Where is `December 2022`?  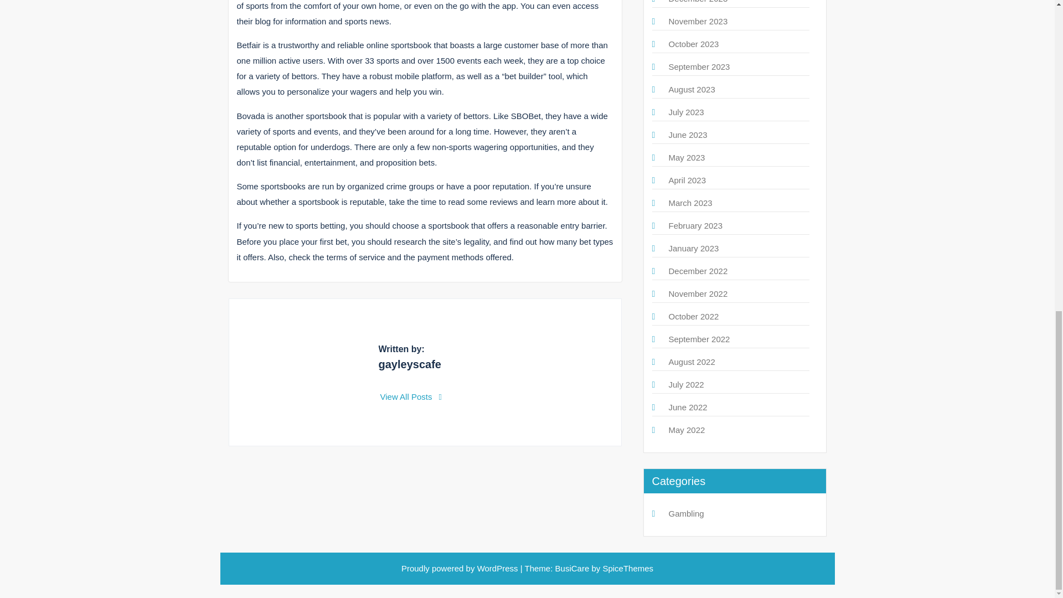 December 2022 is located at coordinates (698, 270).